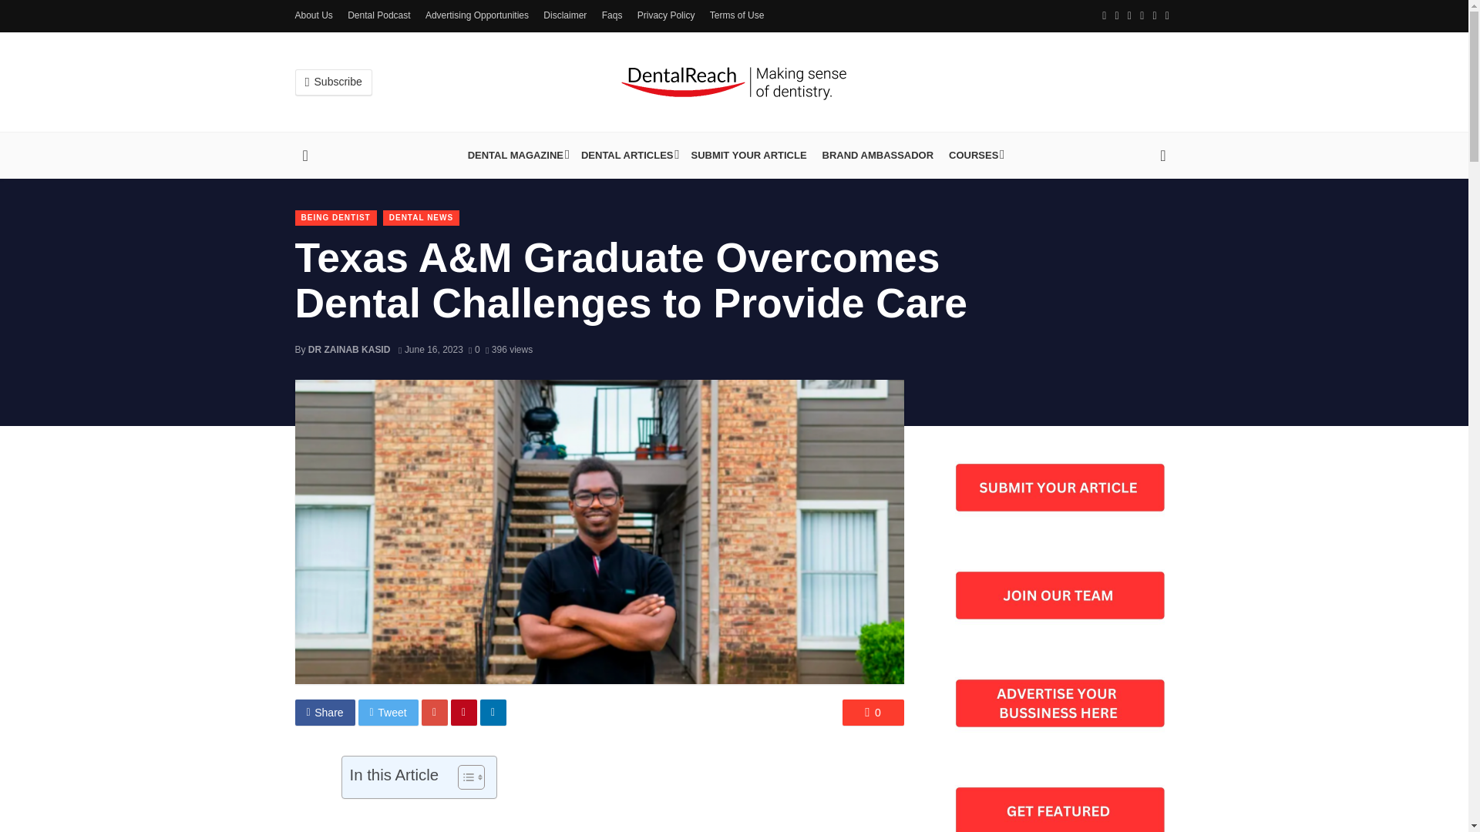 This screenshot has height=832, width=1480. I want to click on Publication, so click(516, 156).